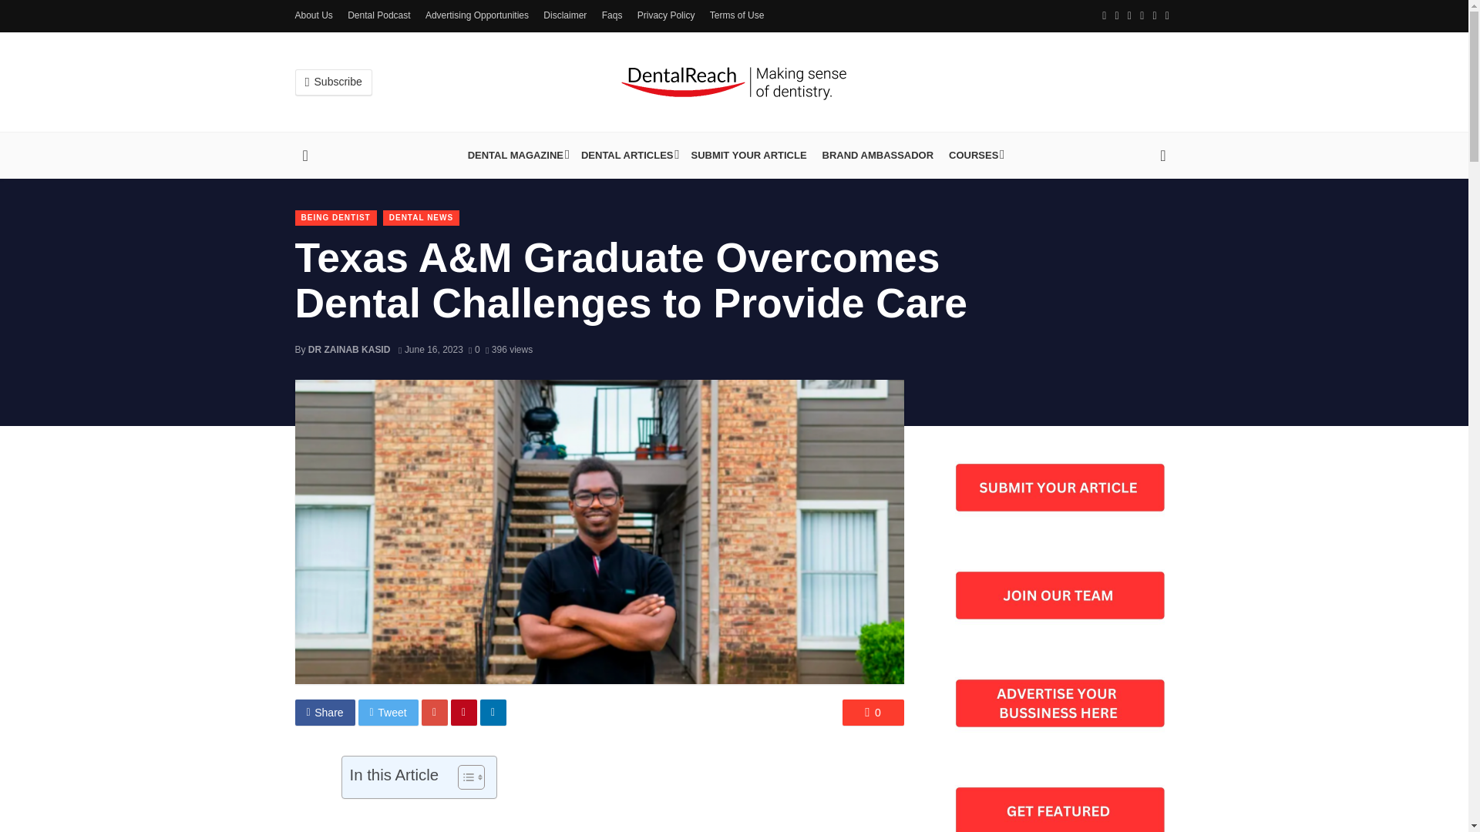 This screenshot has height=832, width=1480. I want to click on Publication, so click(516, 156).